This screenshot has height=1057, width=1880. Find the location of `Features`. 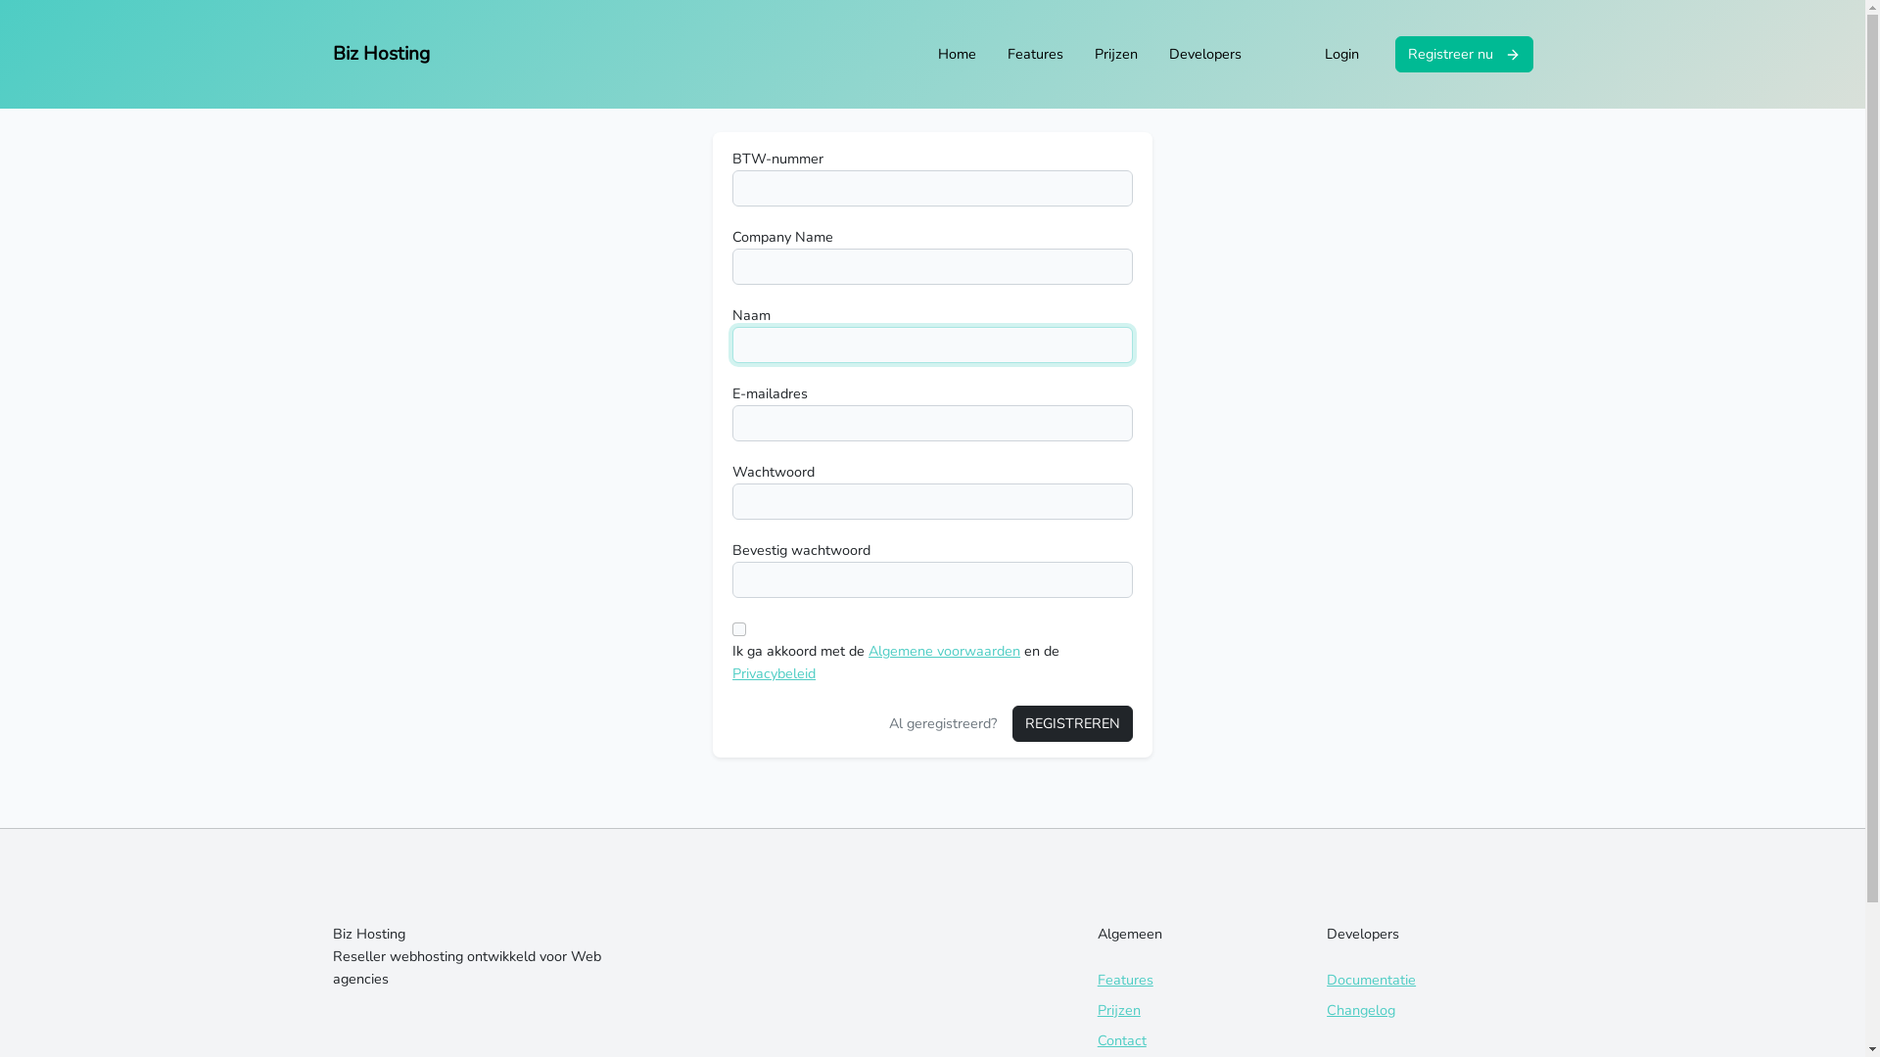

Features is located at coordinates (1126, 980).